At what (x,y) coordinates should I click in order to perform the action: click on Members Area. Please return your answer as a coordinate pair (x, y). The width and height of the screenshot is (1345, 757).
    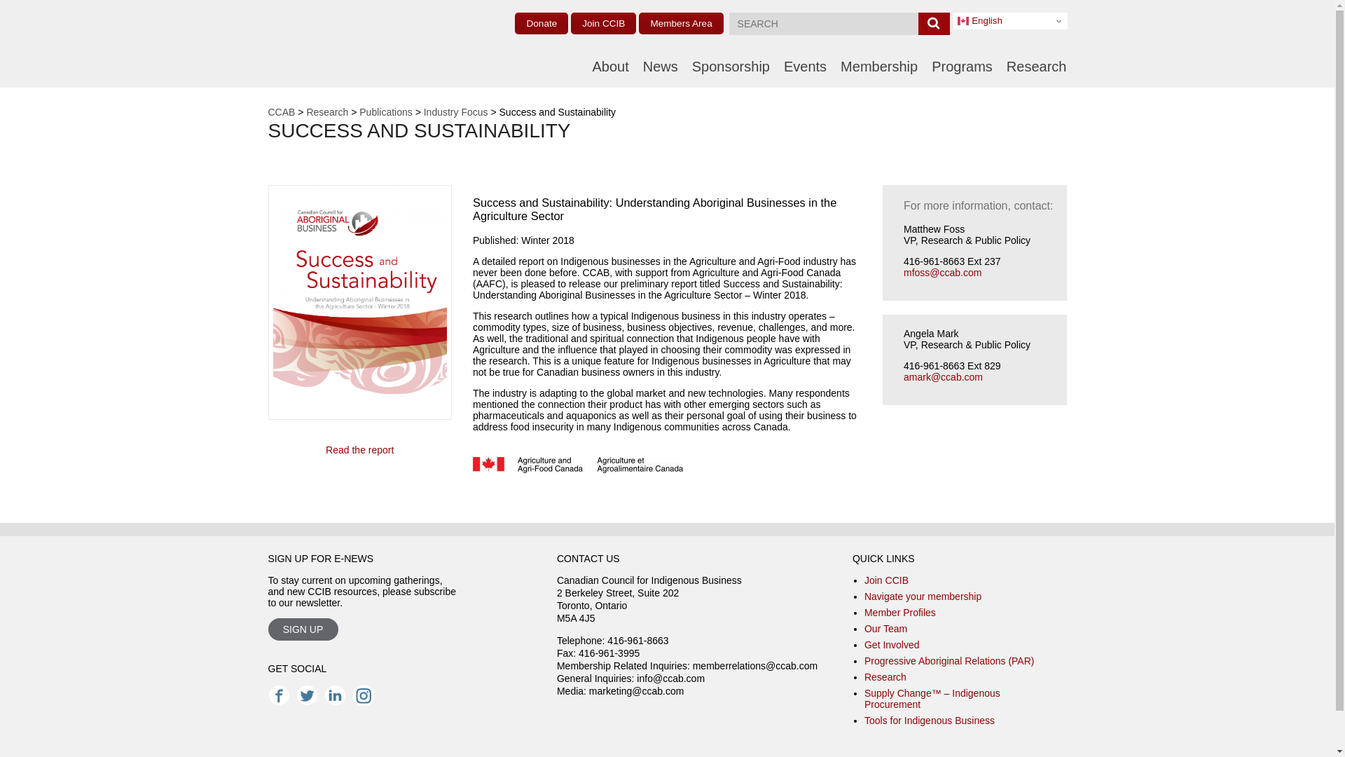
    Looking at the image, I should click on (681, 23).